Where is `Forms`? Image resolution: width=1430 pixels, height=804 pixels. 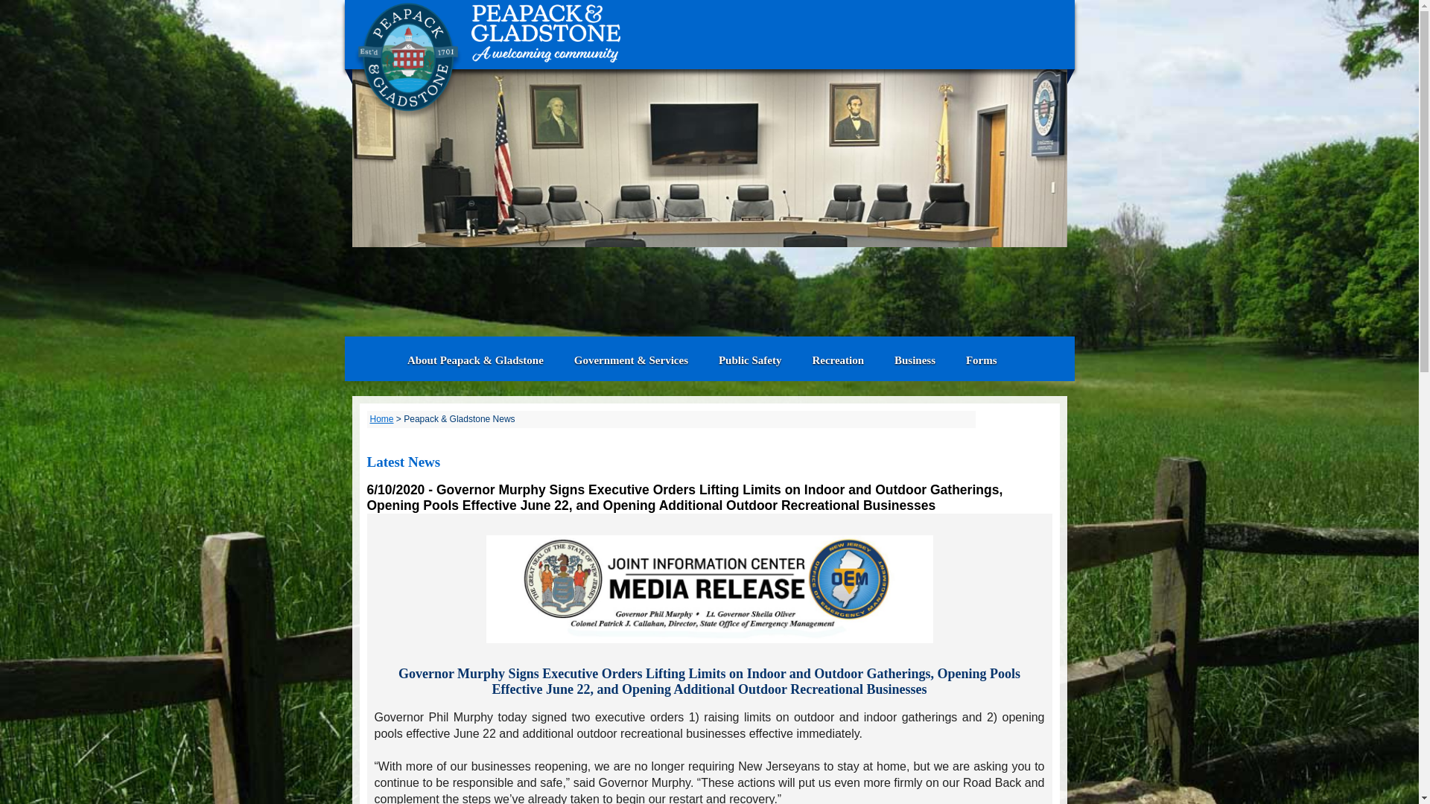 Forms is located at coordinates (982, 360).